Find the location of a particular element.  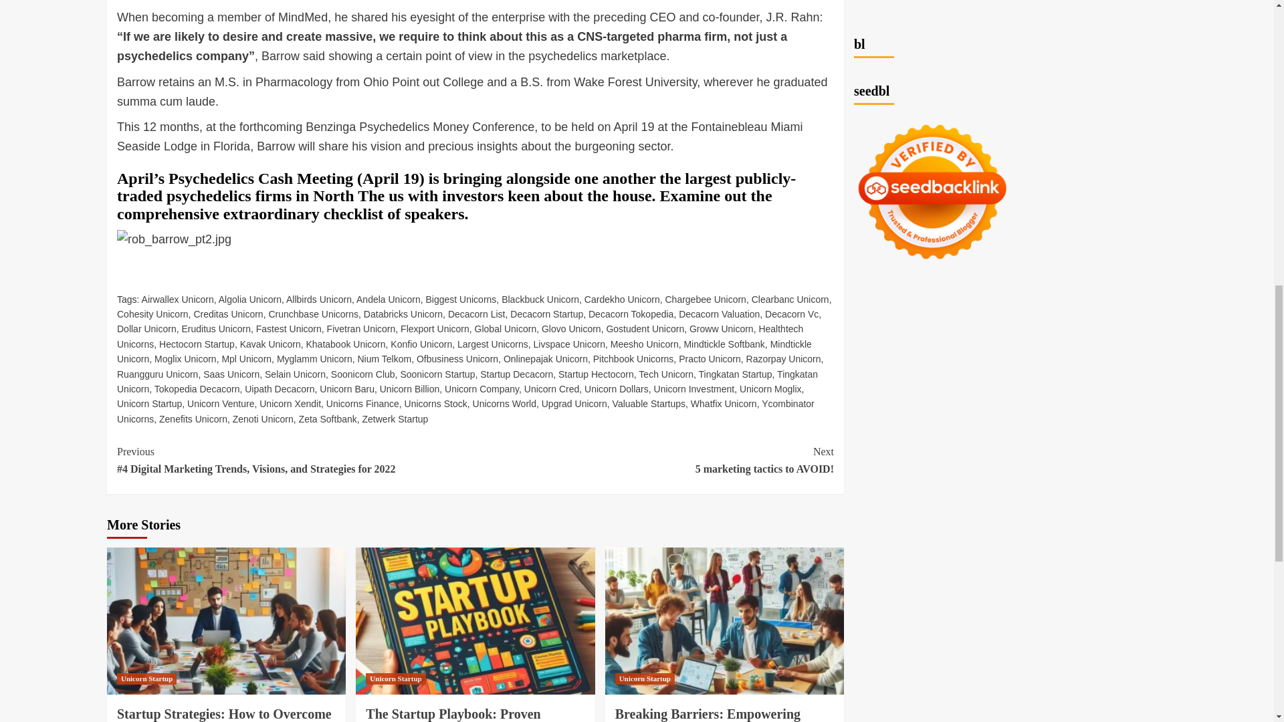

Blackbuck Unicorn is located at coordinates (540, 299).